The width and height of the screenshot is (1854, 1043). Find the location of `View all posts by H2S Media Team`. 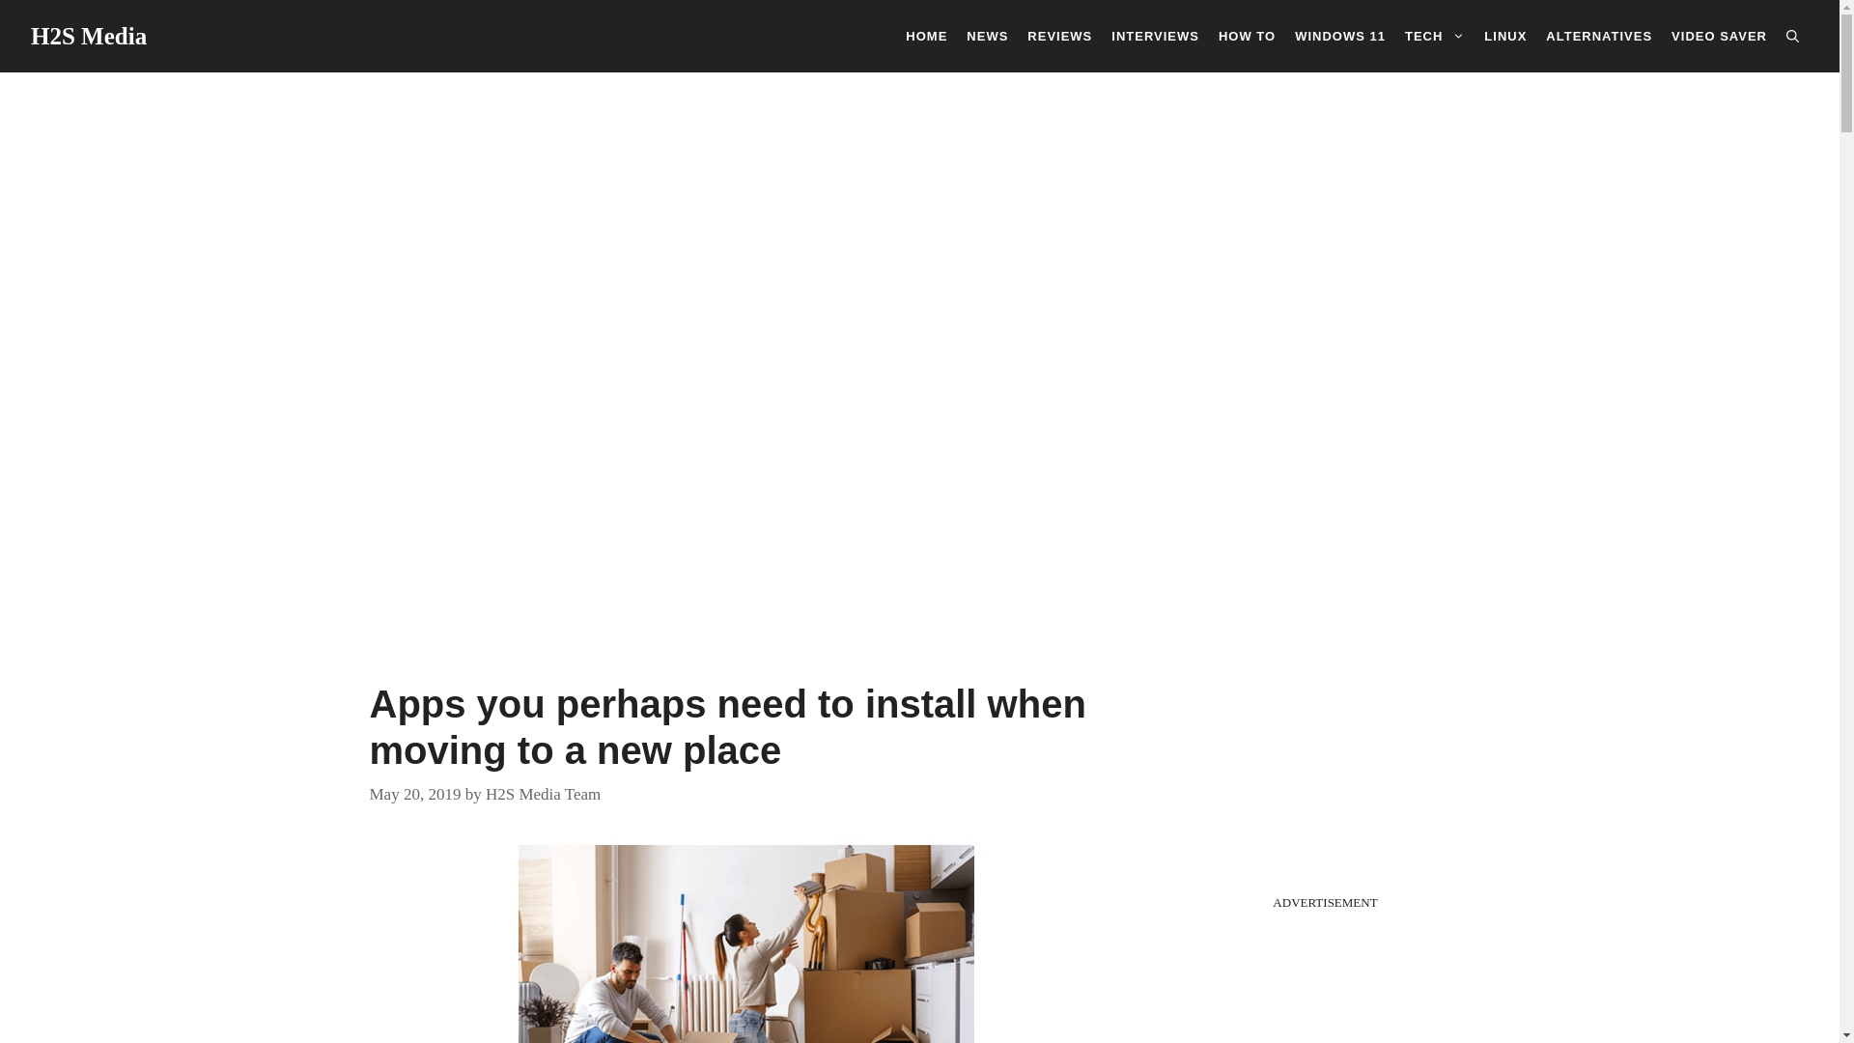

View all posts by H2S Media Team is located at coordinates (543, 793).